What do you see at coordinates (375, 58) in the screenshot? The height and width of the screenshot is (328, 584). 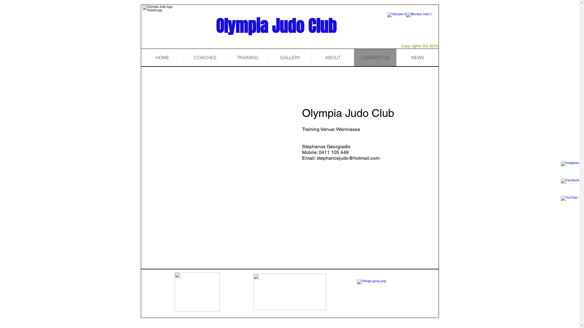 I see `CONTACT US` at bounding box center [375, 58].